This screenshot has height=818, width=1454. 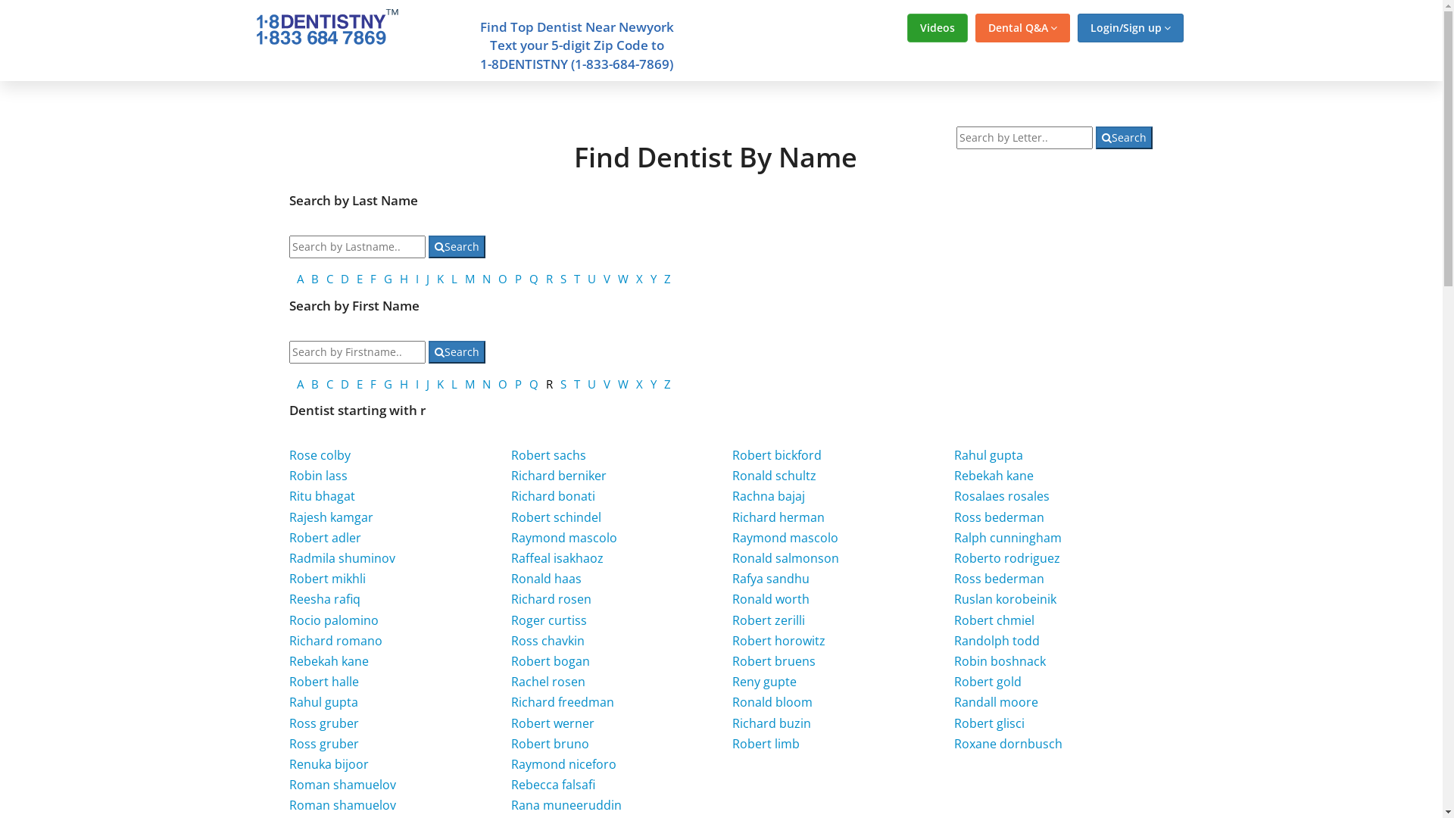 I want to click on S, so click(x=563, y=384).